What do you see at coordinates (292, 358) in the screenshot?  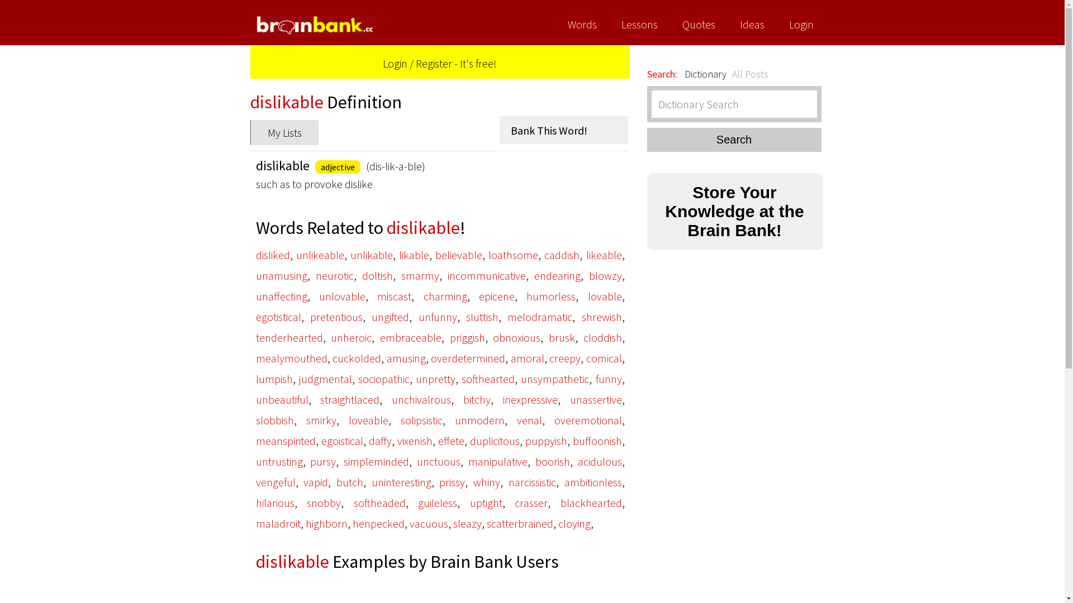 I see `mealymouthed` at bounding box center [292, 358].